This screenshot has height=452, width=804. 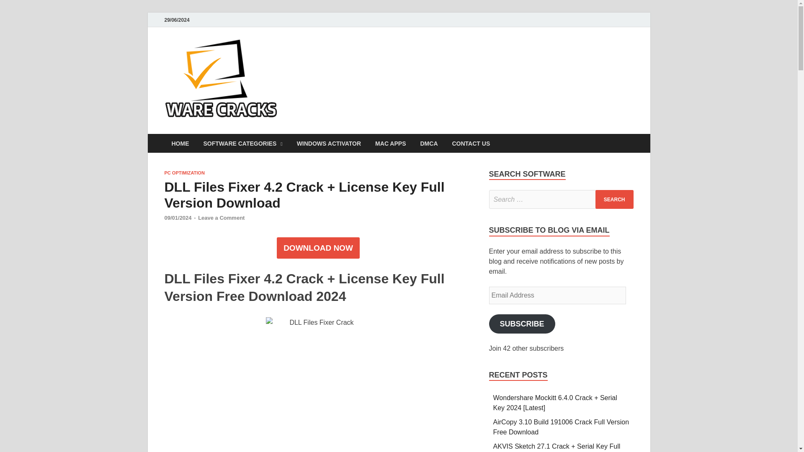 I want to click on PC OPTIMIZATION, so click(x=184, y=173).